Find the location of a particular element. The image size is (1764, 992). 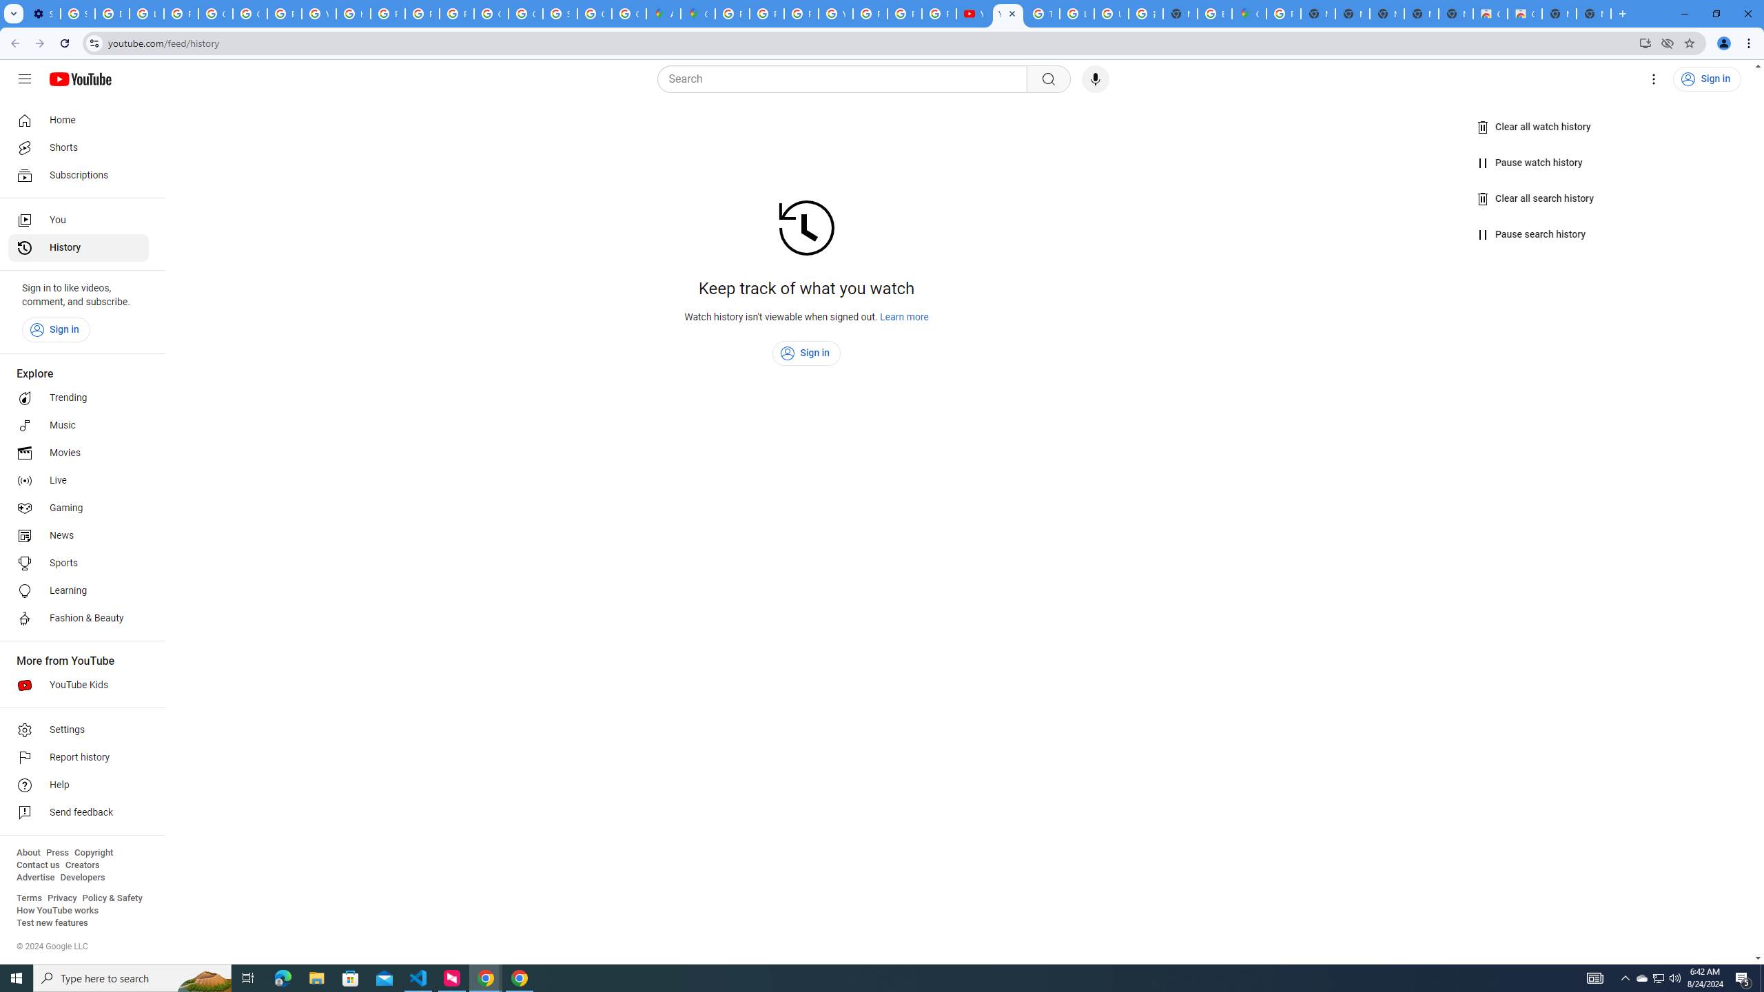

Shorts is located at coordinates (79, 147).